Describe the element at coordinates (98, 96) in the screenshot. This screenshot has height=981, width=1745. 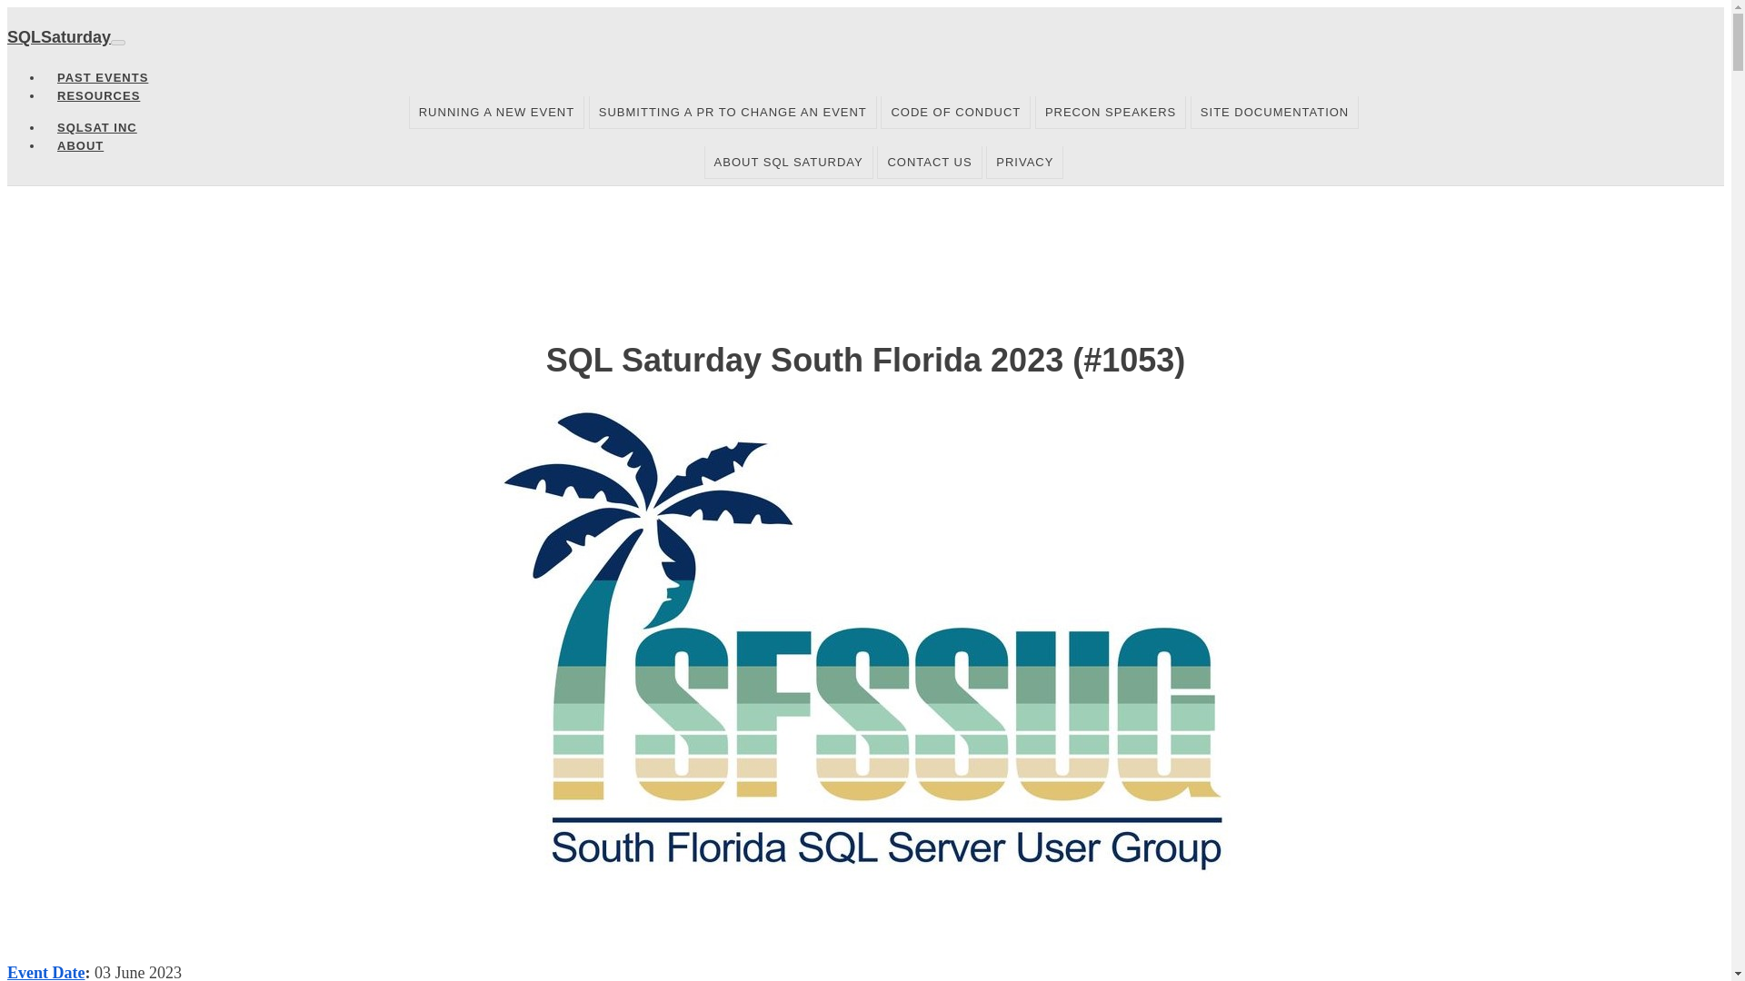
I see `RESOURCES` at that location.